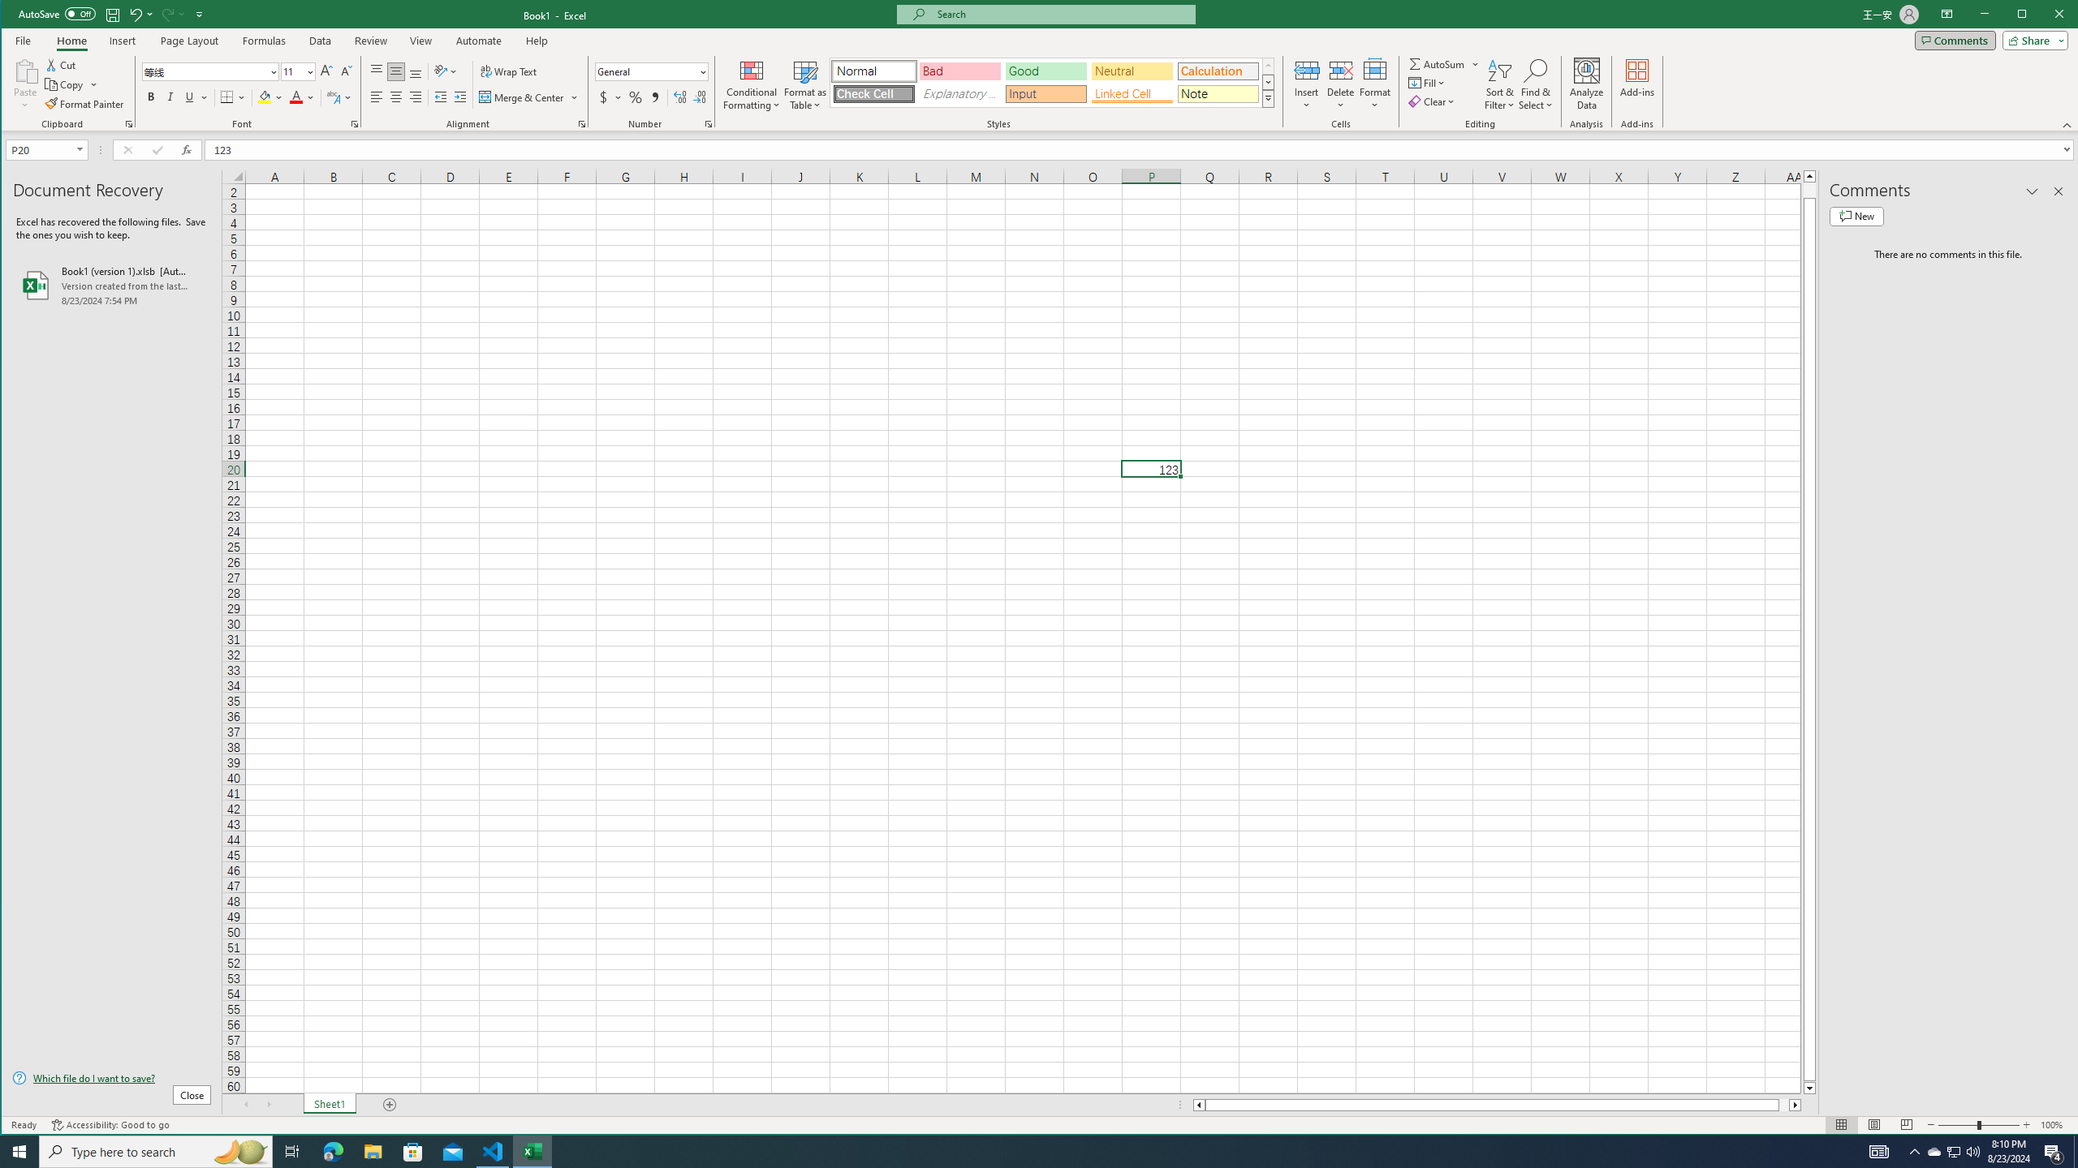 The width and height of the screenshot is (2078, 1168). What do you see at coordinates (377, 97) in the screenshot?
I see `Align Left` at bounding box center [377, 97].